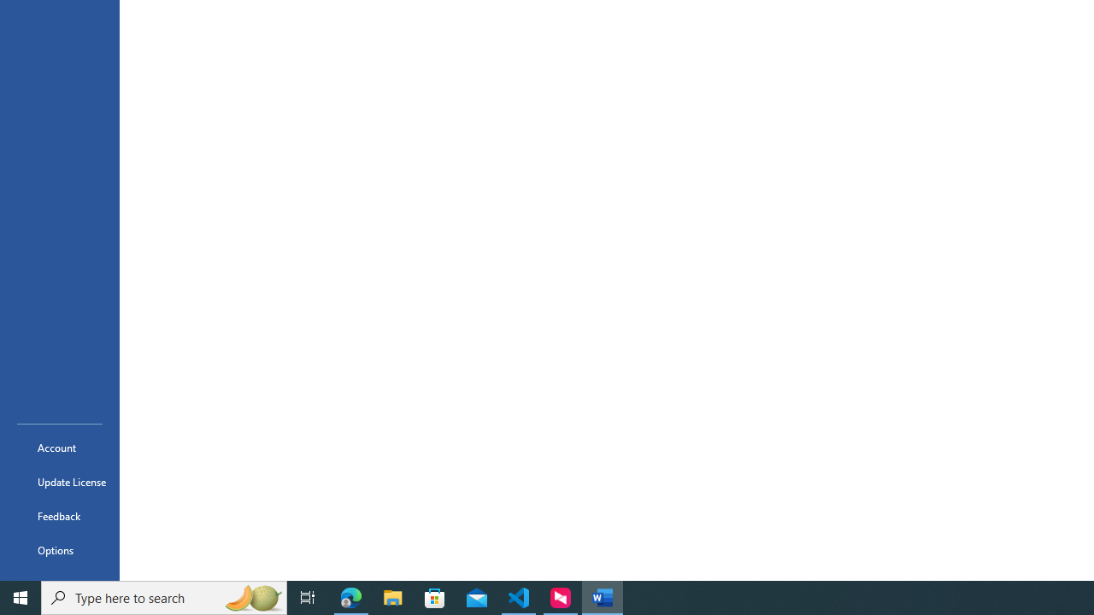  Describe the element at coordinates (60, 516) in the screenshot. I see `Feedback` at that location.